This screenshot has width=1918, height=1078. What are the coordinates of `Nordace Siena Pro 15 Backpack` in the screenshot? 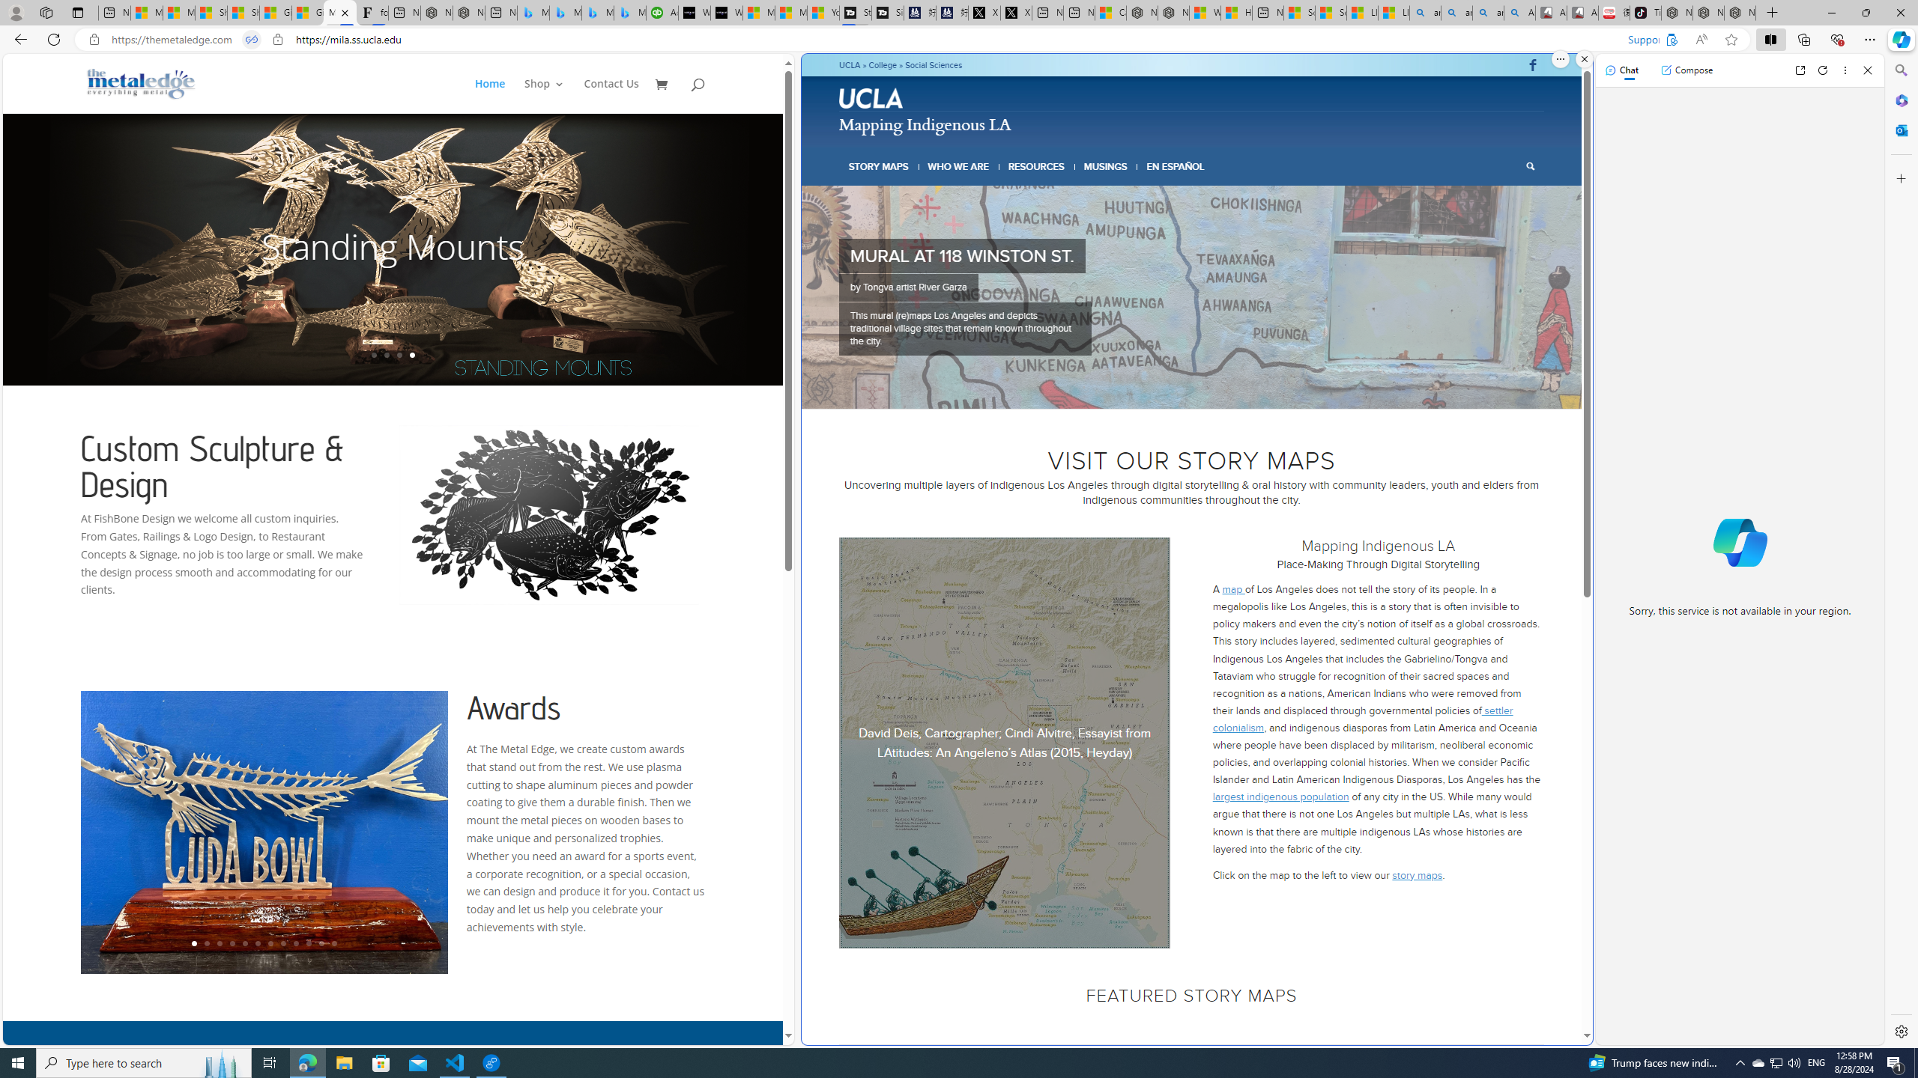 It's located at (1708, 13).